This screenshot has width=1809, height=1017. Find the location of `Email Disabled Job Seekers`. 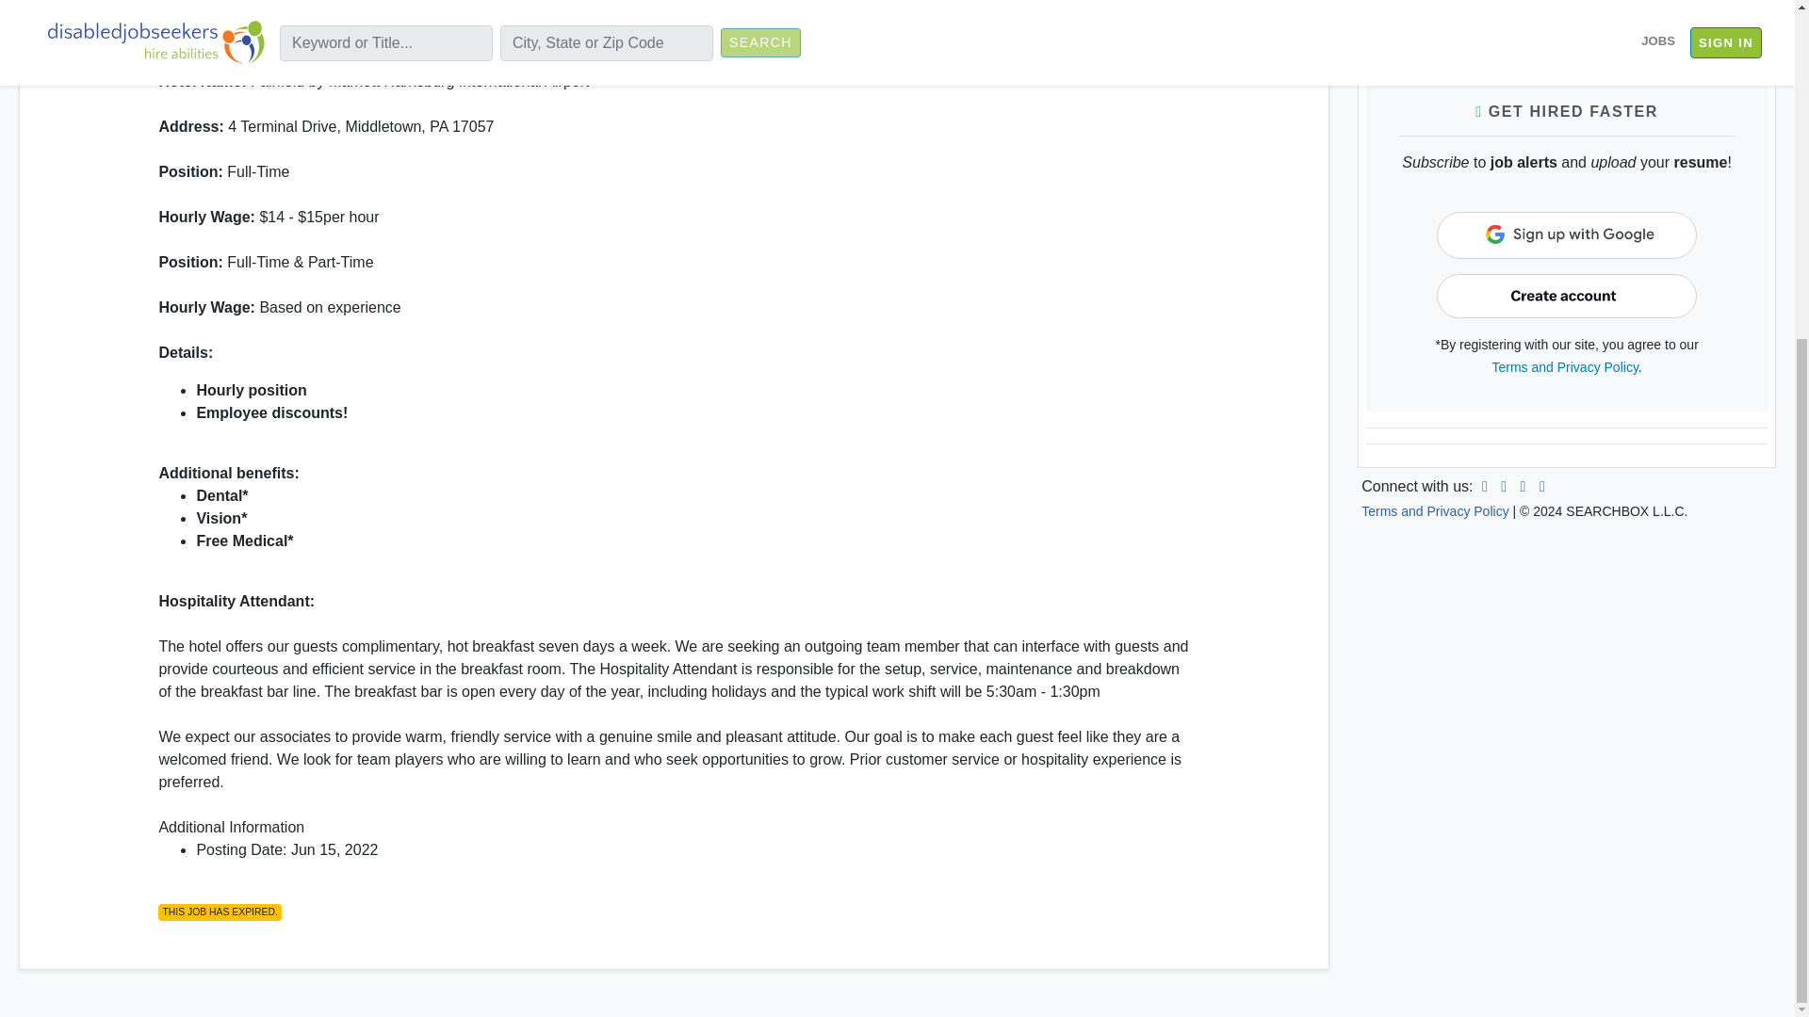

Email Disabled Job Seekers is located at coordinates (1541, 486).